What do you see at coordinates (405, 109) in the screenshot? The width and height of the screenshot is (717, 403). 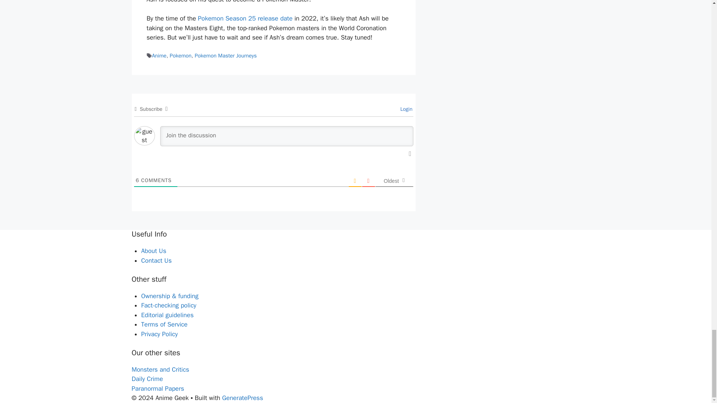 I see `Login` at bounding box center [405, 109].